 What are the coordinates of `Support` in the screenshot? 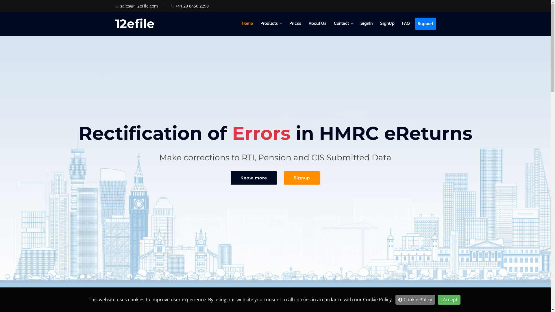 It's located at (425, 24).